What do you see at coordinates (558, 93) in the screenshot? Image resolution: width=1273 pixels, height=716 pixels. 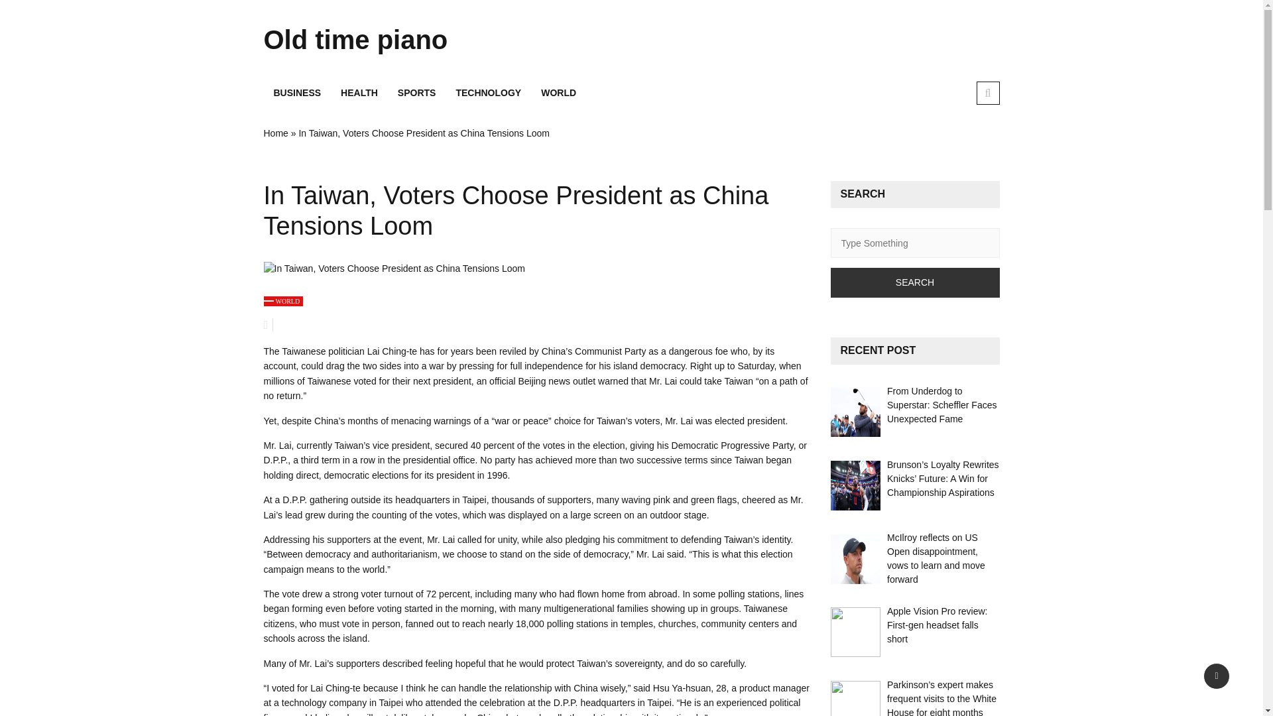 I see `WORLD` at bounding box center [558, 93].